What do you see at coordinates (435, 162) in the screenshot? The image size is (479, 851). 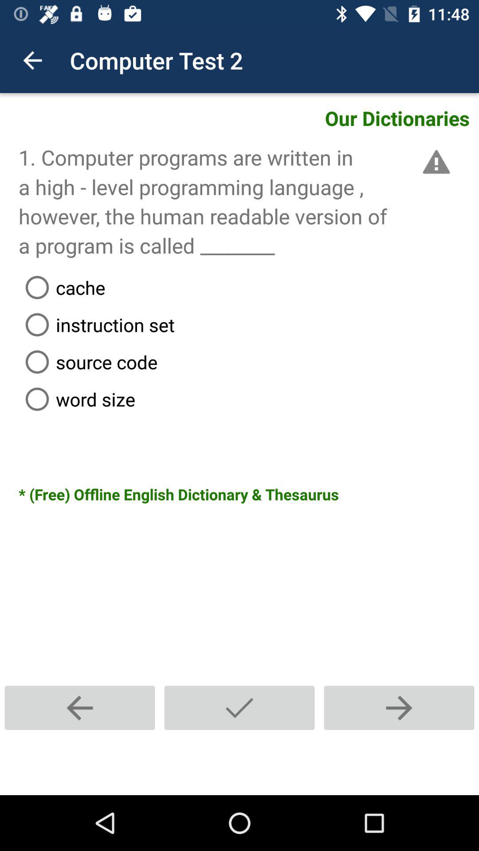 I see `launch the item above the cache icon` at bounding box center [435, 162].